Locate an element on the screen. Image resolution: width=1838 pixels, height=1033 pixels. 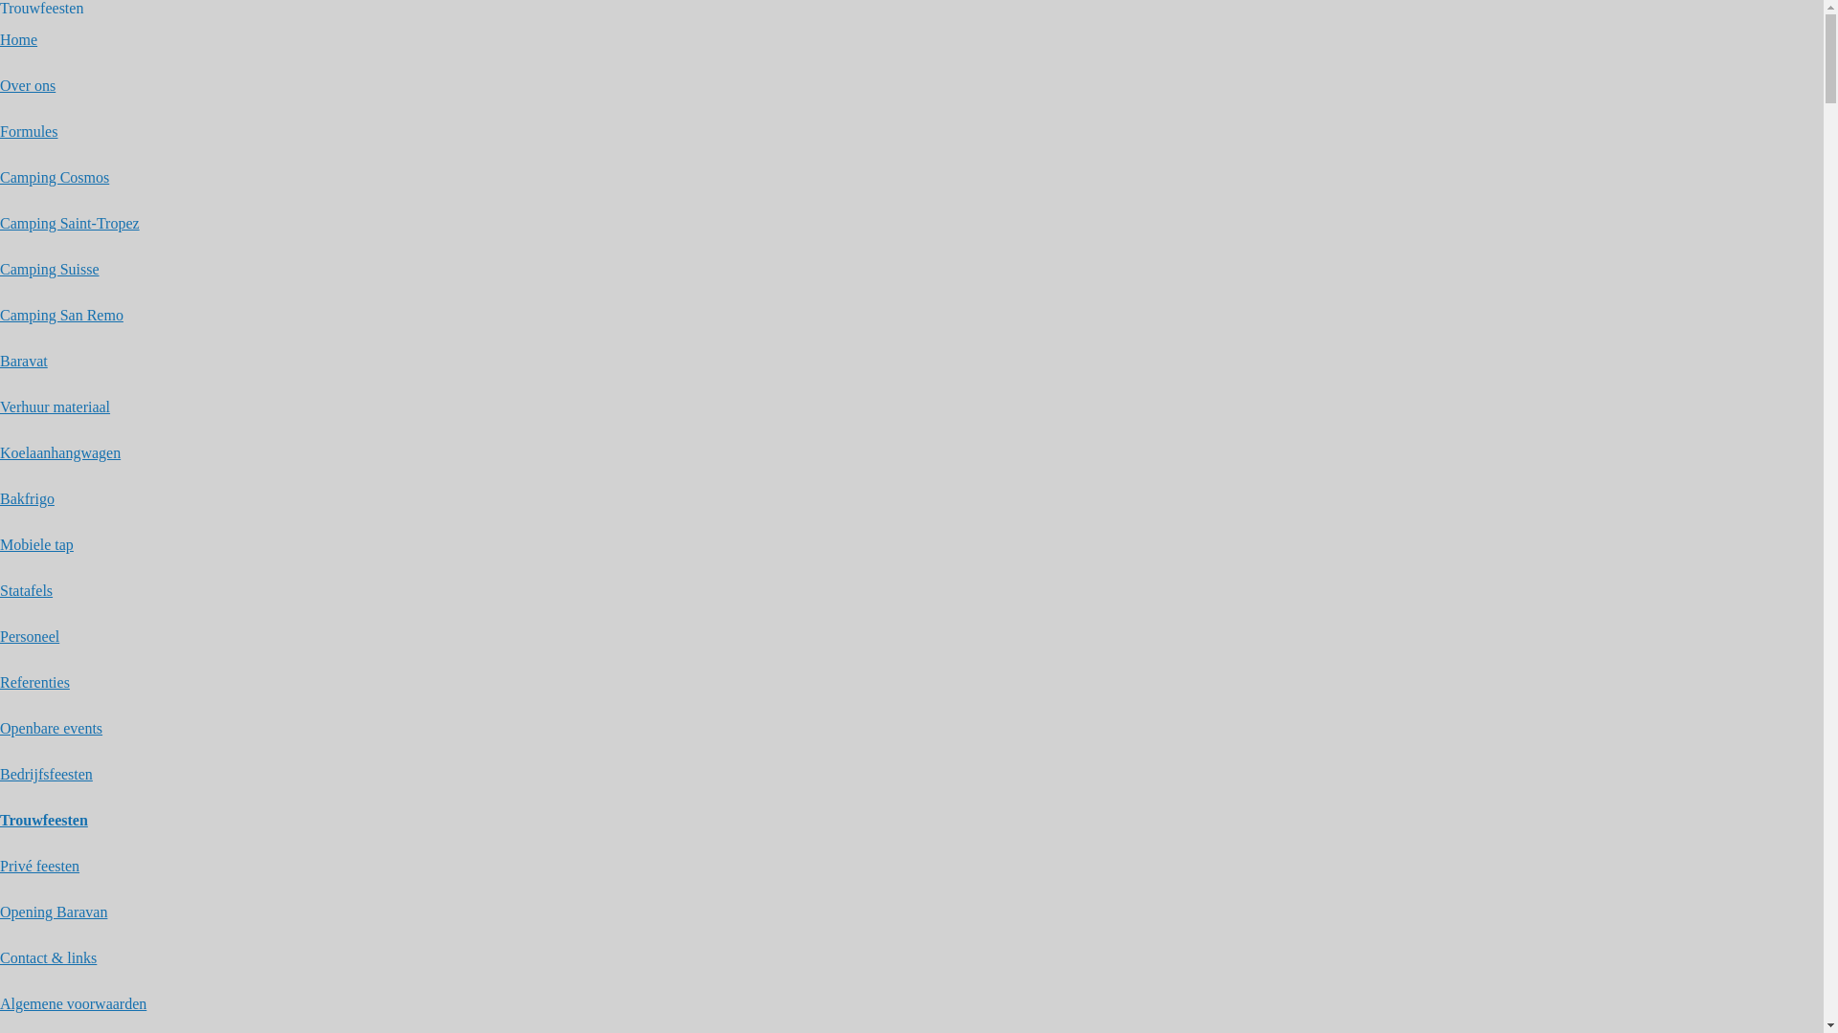
Camping San Remo is located at coordinates (61, 316).